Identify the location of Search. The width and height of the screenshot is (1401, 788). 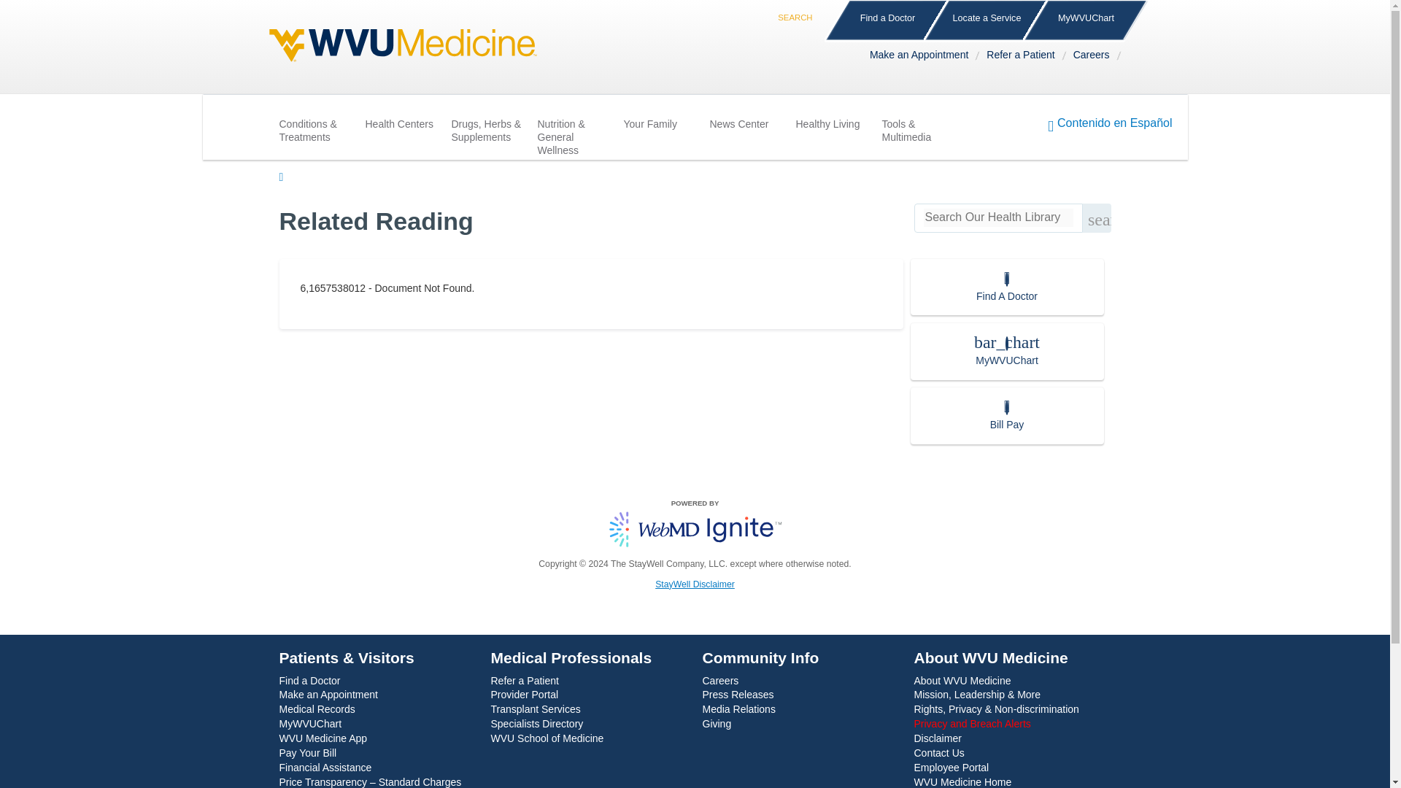
(800, 9).